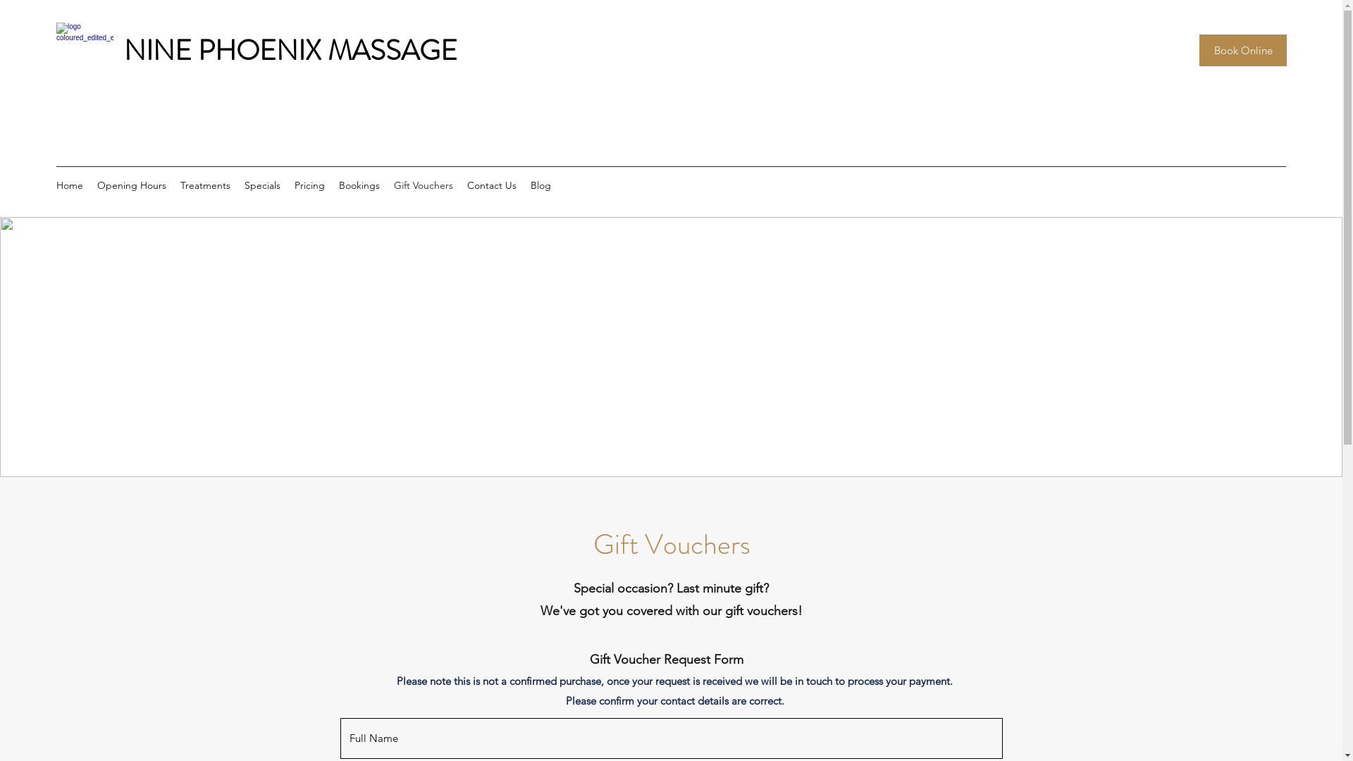 Image resolution: width=1353 pixels, height=761 pixels. Describe the element at coordinates (262, 185) in the screenshot. I see `Specials` at that location.